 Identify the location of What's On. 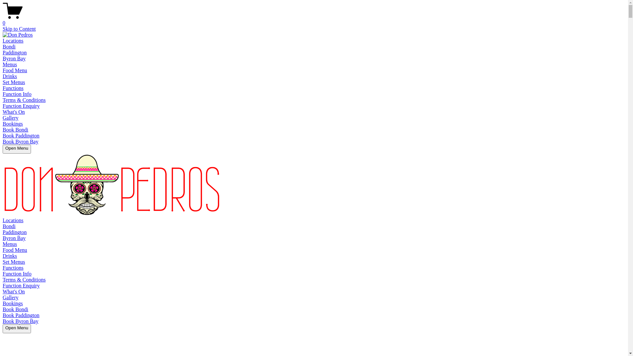
(14, 291).